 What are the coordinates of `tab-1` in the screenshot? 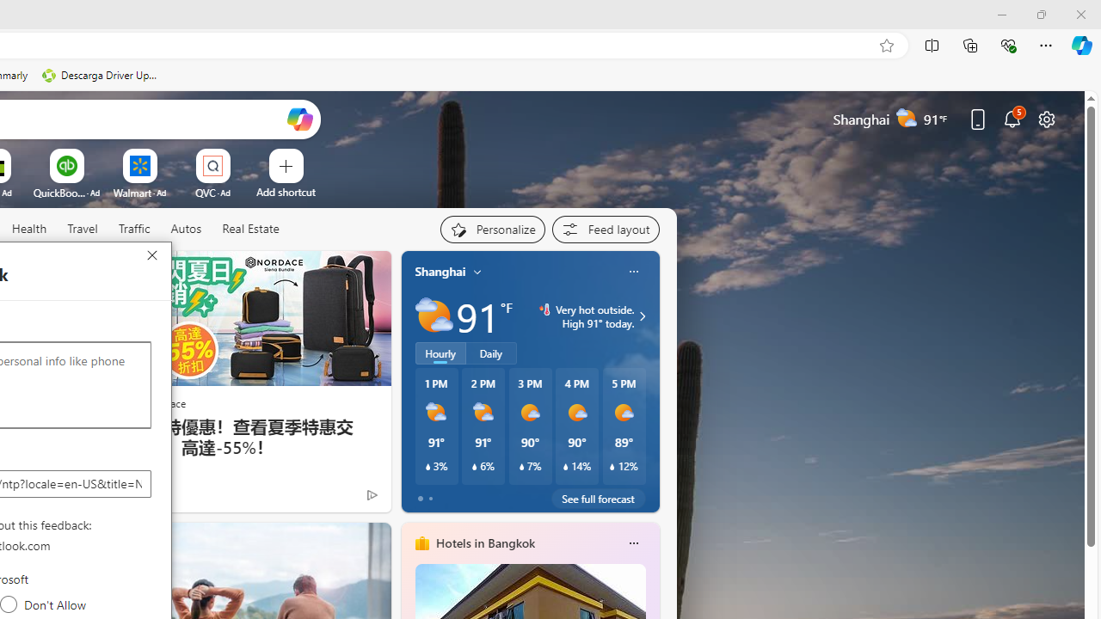 It's located at (430, 499).